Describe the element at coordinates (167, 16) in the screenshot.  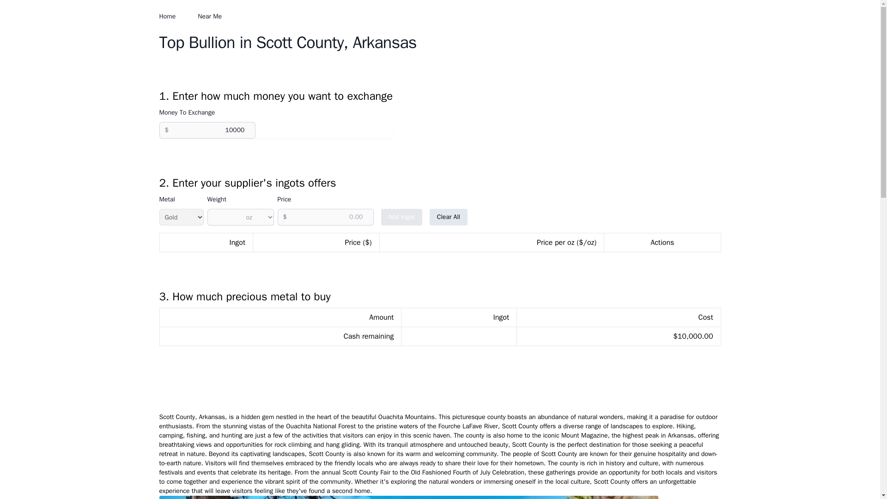
I see `Home` at that location.